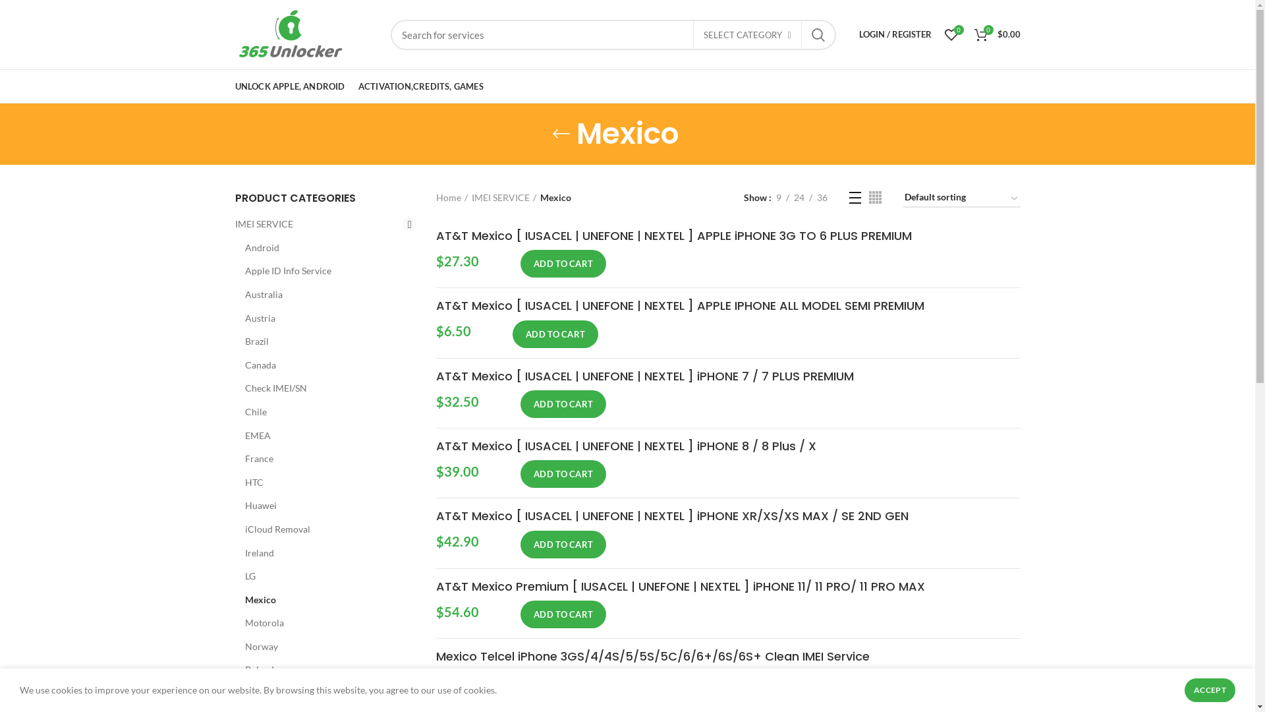 Image resolution: width=1265 pixels, height=712 pixels. Describe the element at coordinates (323, 248) in the screenshot. I see `Android` at that location.